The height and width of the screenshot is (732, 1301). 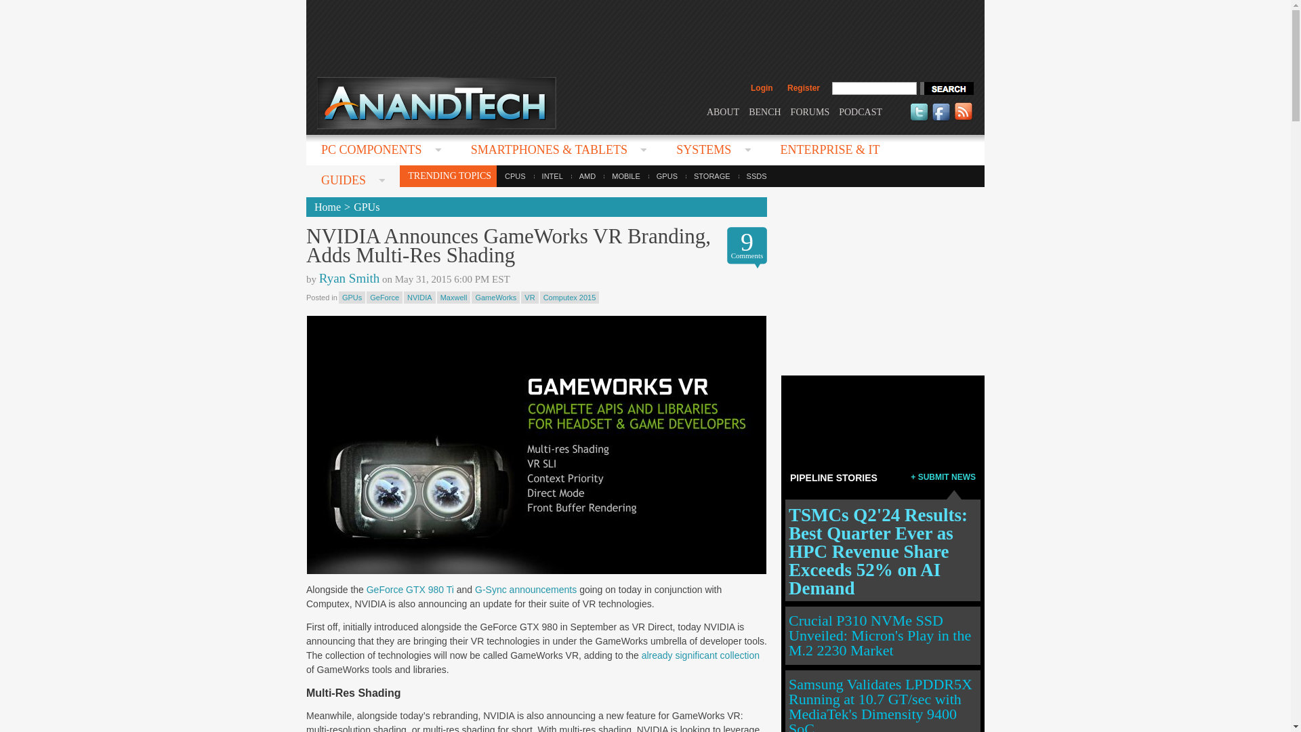 What do you see at coordinates (946, 88) in the screenshot?
I see `search` at bounding box center [946, 88].